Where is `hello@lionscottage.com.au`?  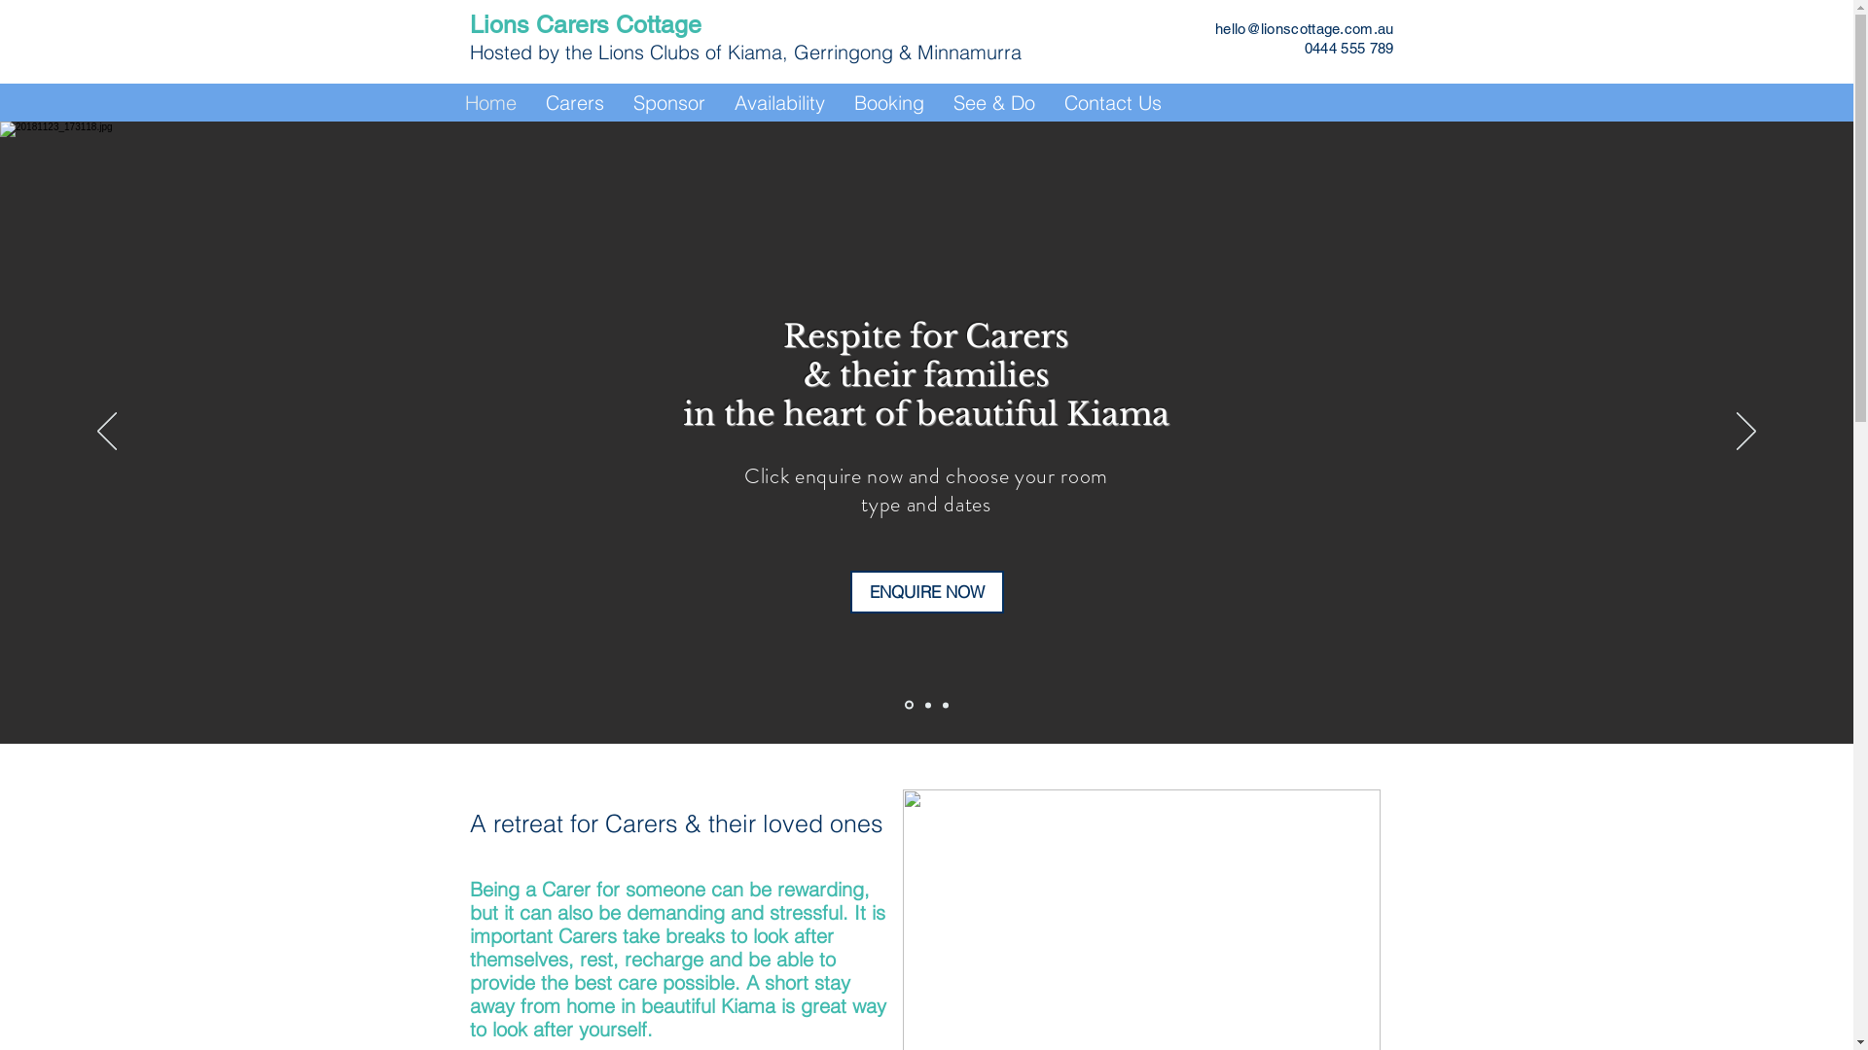
hello@lionscottage.com.au is located at coordinates (1305, 29).